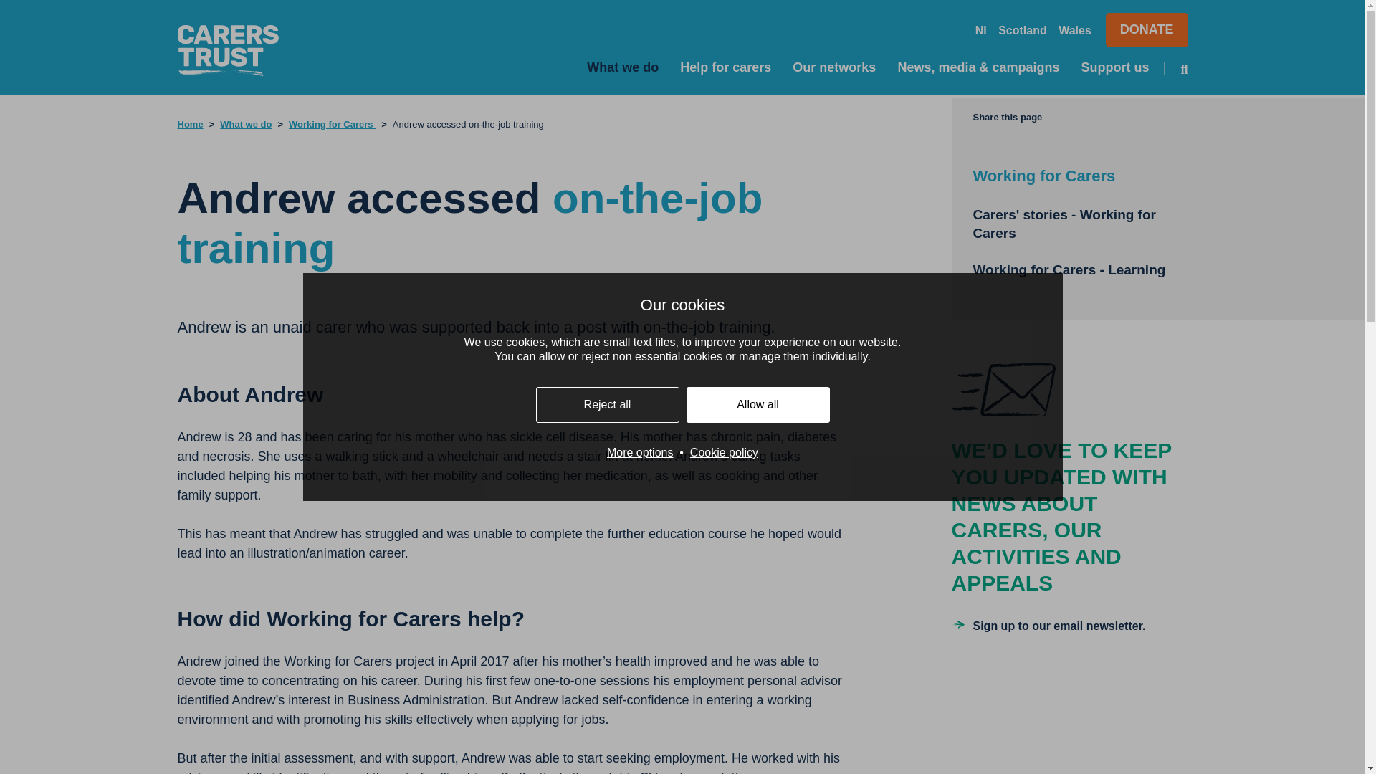 The height and width of the screenshot is (774, 1376). What do you see at coordinates (1049, 625) in the screenshot?
I see `Sign up to our email newsletter.` at bounding box center [1049, 625].